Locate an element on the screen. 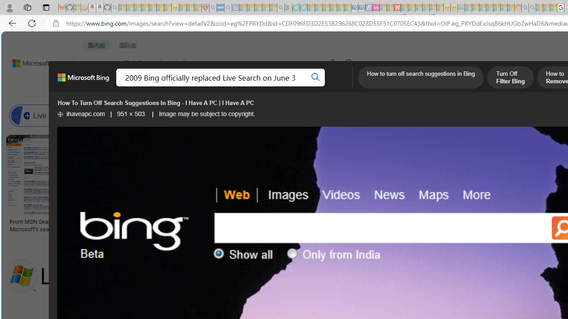 This screenshot has width=568, height=319. Live Search is located at coordinates (20, 115).